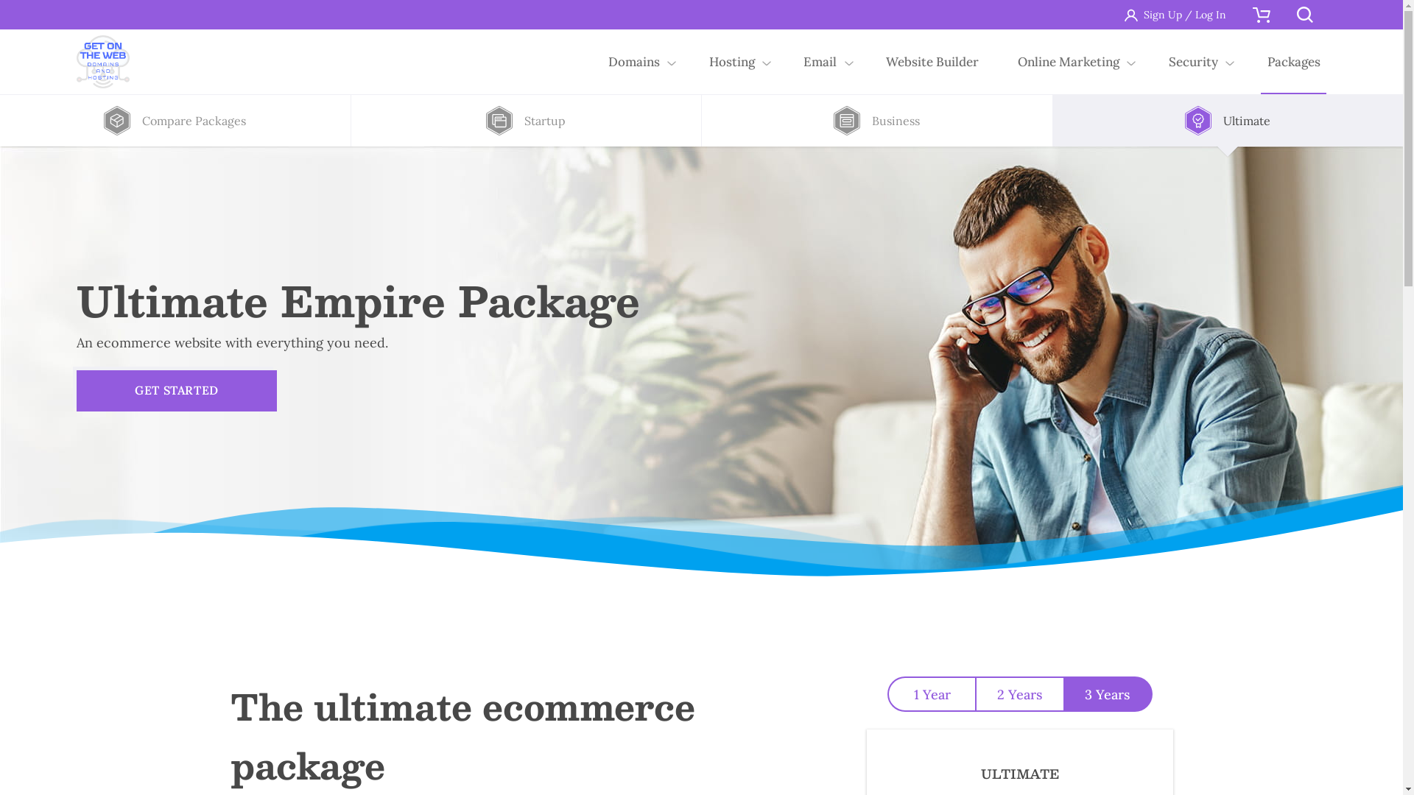 This screenshot has width=1414, height=795. Describe the element at coordinates (175, 121) in the screenshot. I see `Compare Packages` at that location.